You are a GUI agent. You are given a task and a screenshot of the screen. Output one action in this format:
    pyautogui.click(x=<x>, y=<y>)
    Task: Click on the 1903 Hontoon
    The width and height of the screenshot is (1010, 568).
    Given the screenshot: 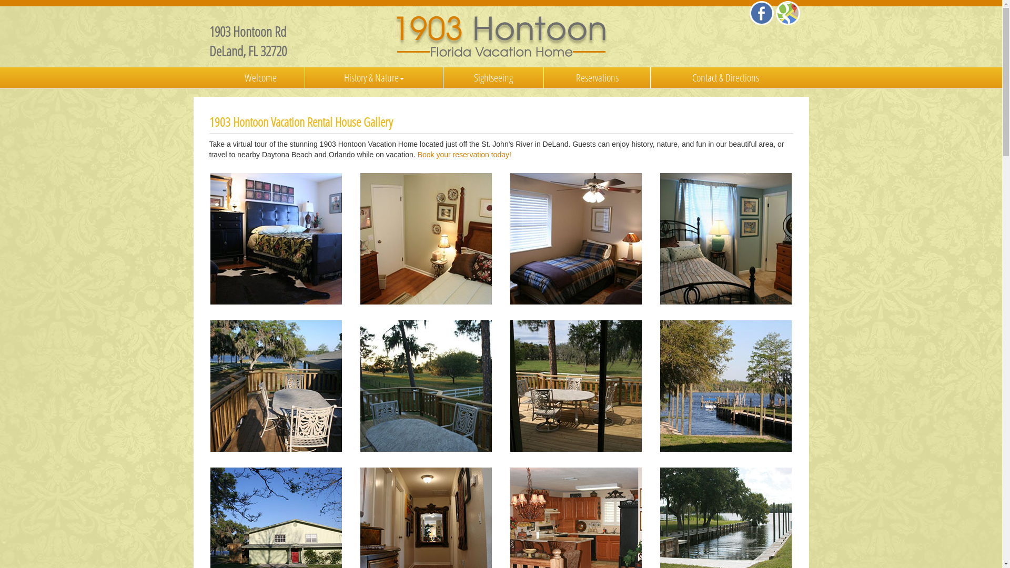 What is the action you would take?
    pyautogui.click(x=576, y=386)
    